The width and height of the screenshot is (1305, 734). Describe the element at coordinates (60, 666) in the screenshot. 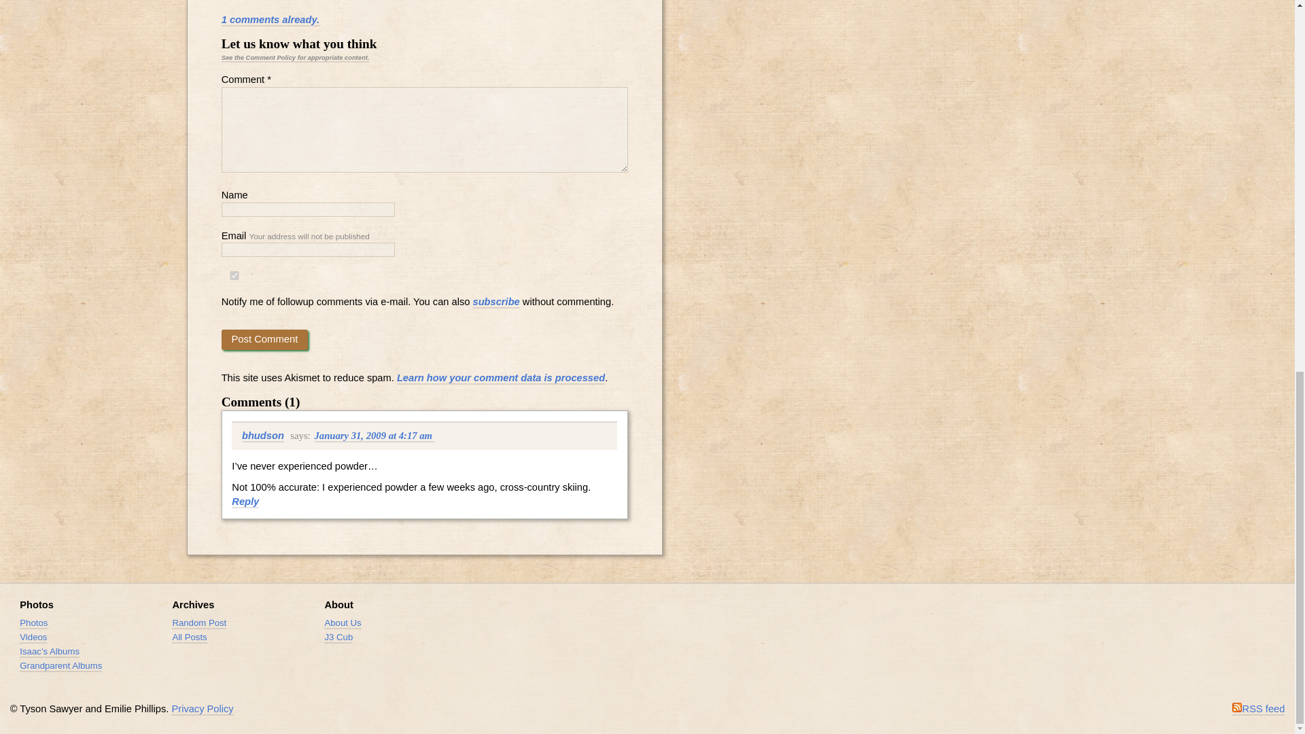

I see `Grandparent Albums` at that location.